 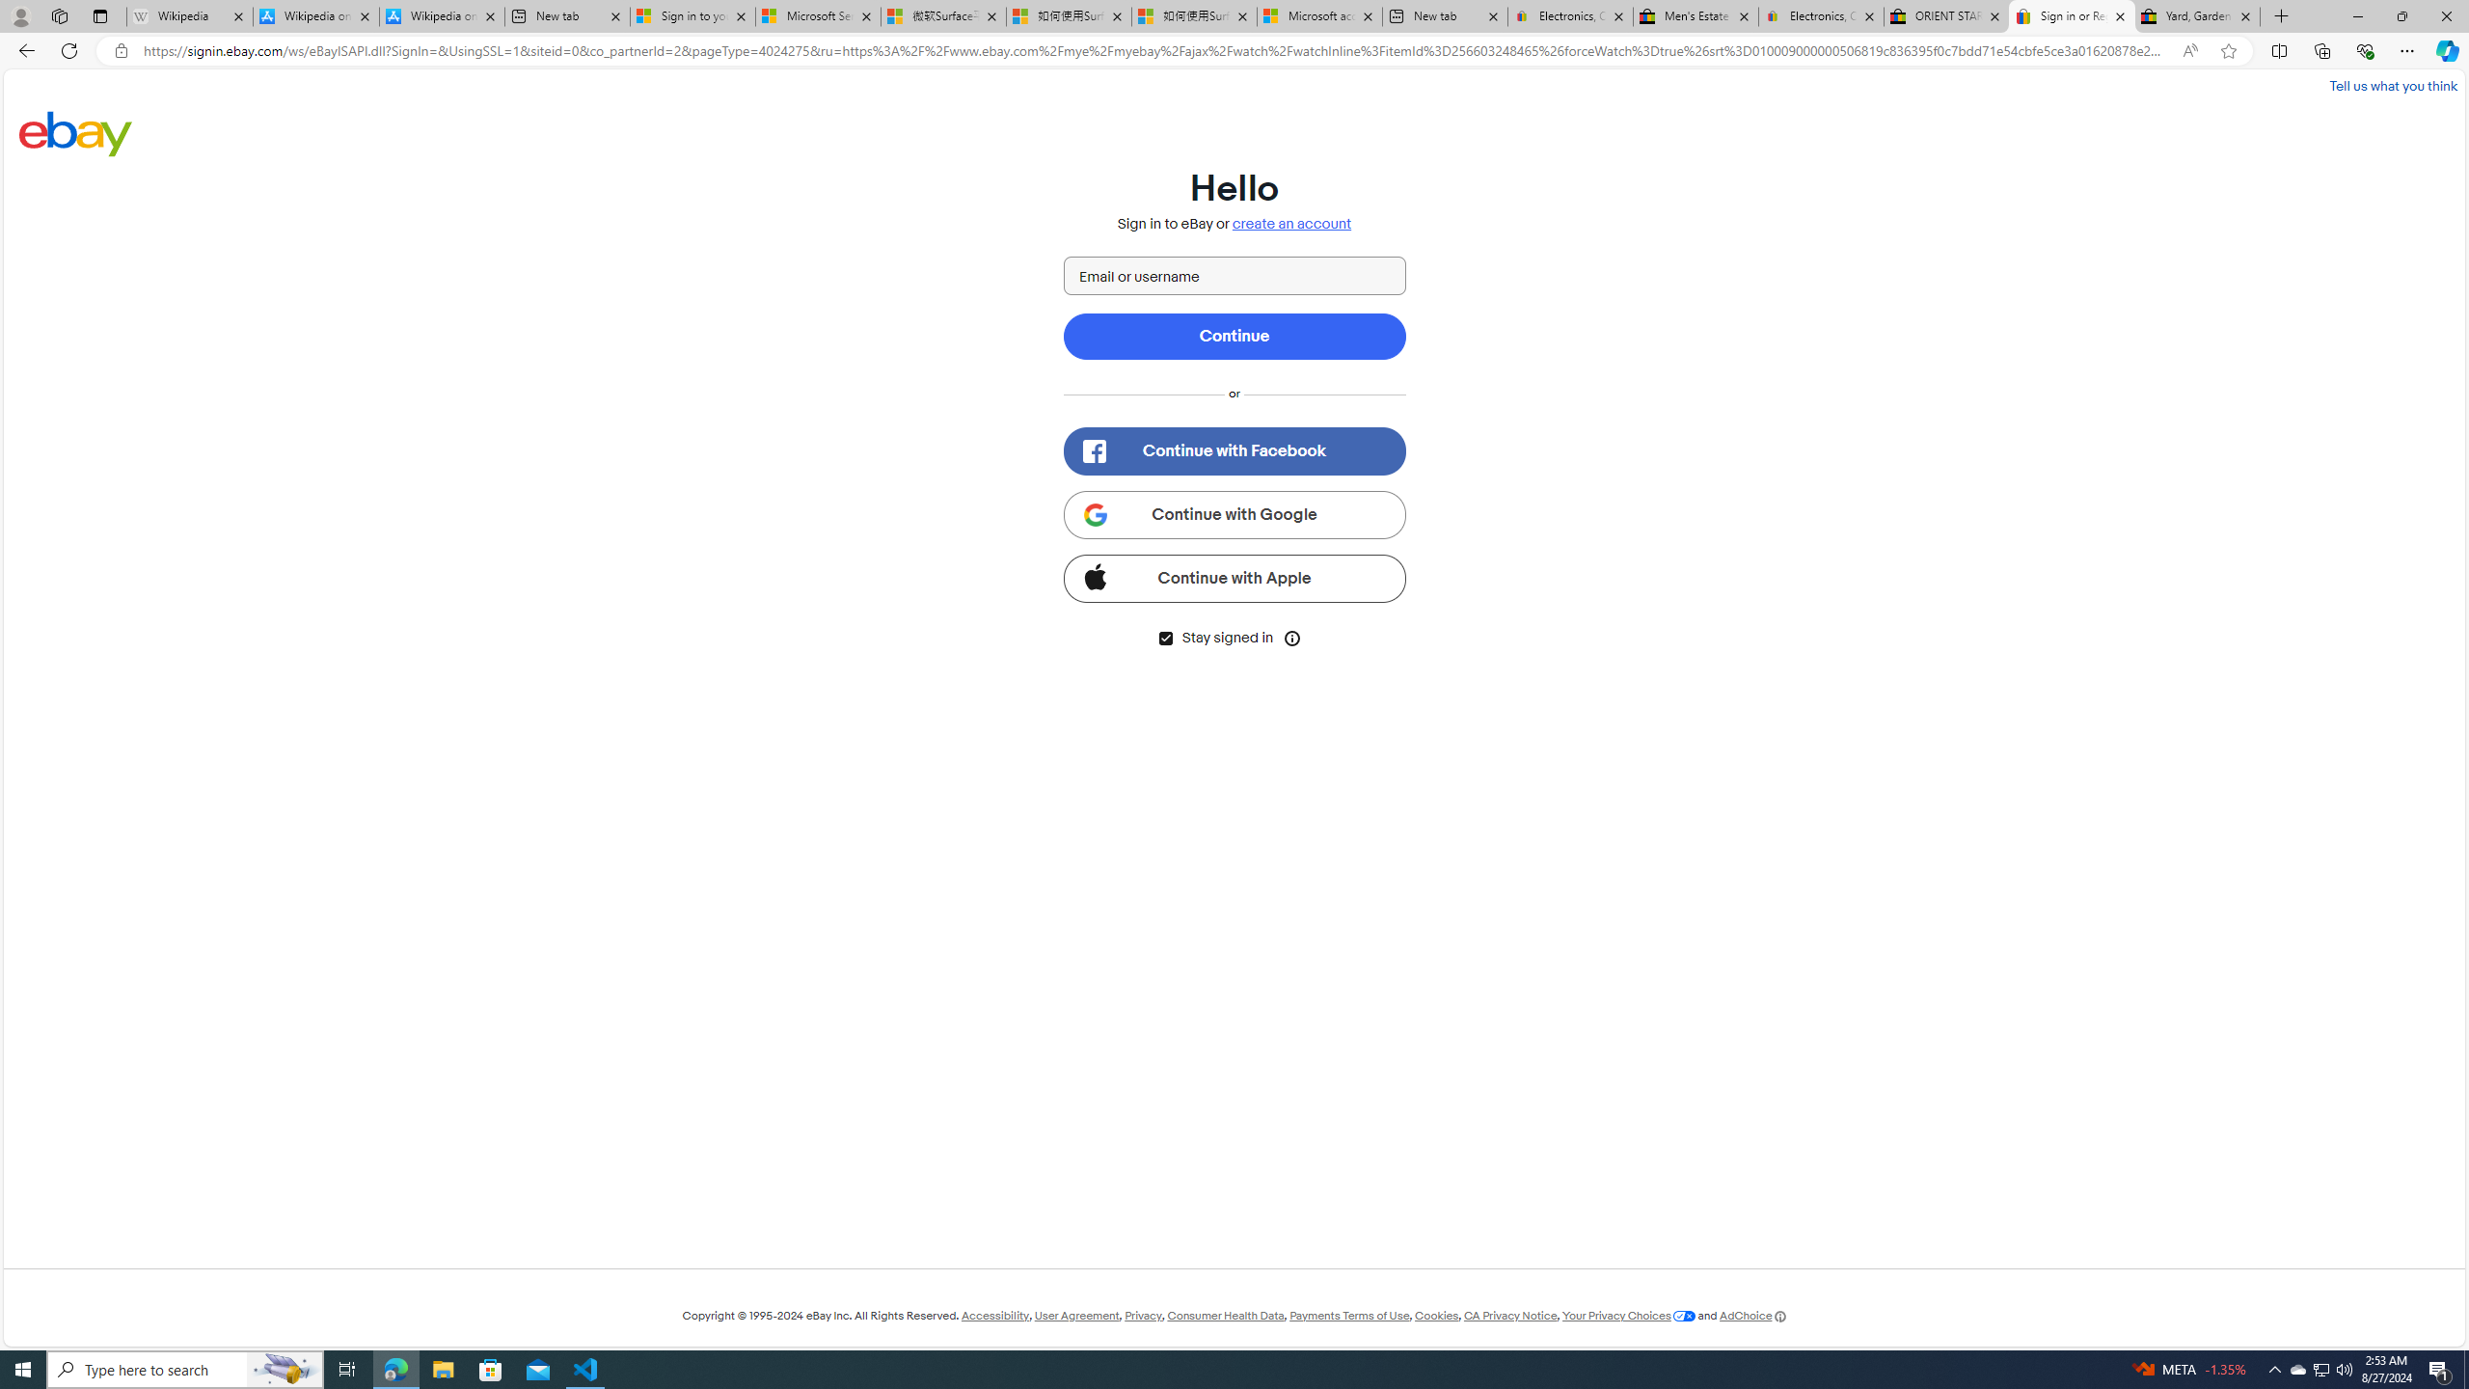 What do you see at coordinates (1348, 1316) in the screenshot?
I see `Payments Terms of Use` at bounding box center [1348, 1316].